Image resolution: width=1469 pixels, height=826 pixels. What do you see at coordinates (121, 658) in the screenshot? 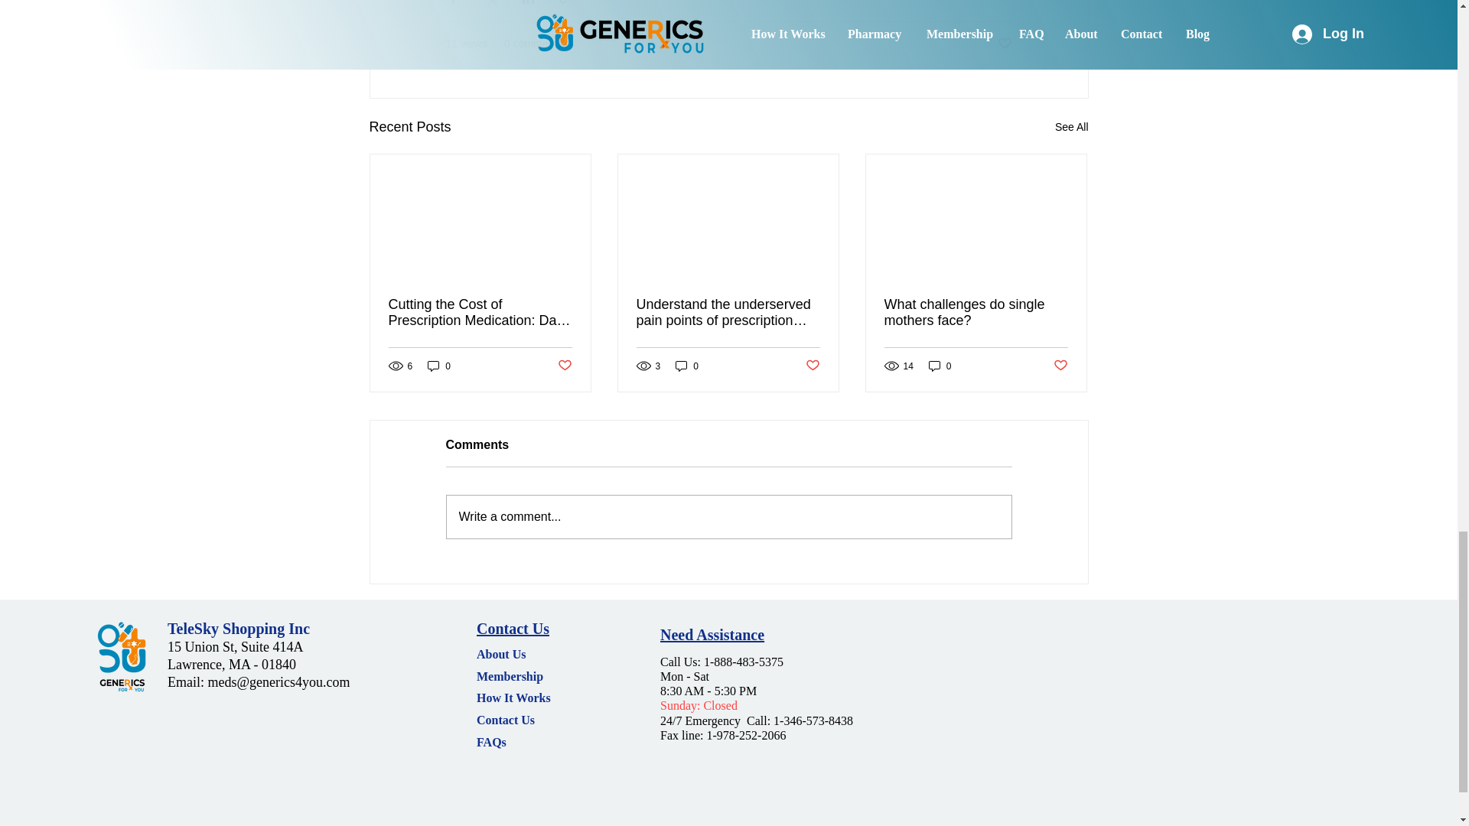
I see `150x150.png` at bounding box center [121, 658].